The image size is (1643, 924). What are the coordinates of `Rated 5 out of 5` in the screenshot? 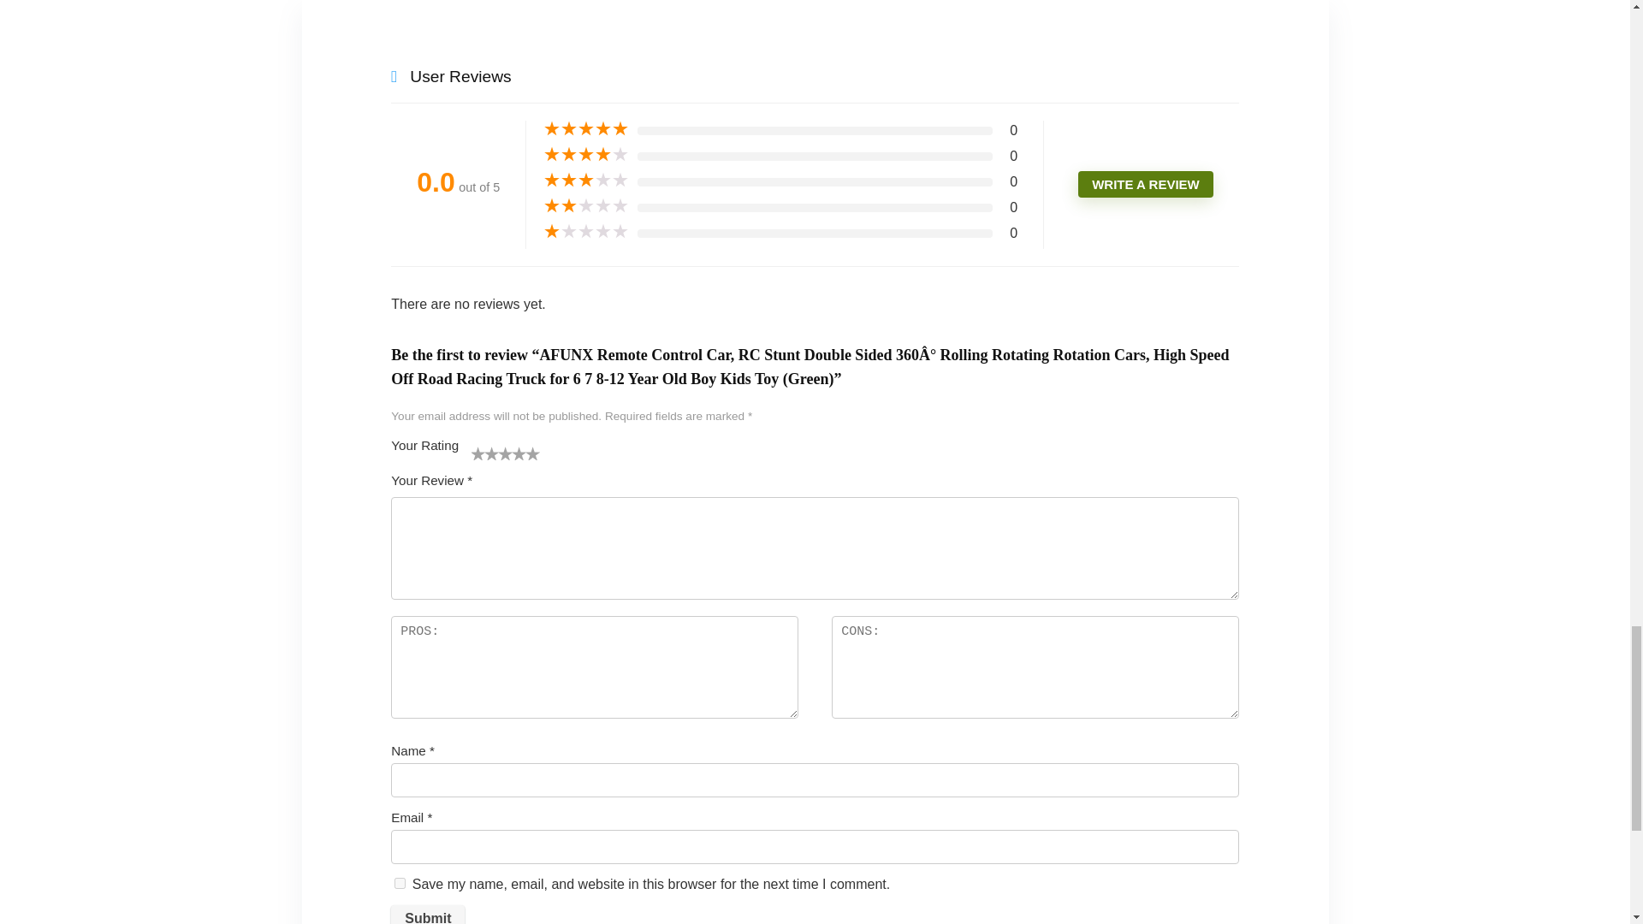 It's located at (586, 128).